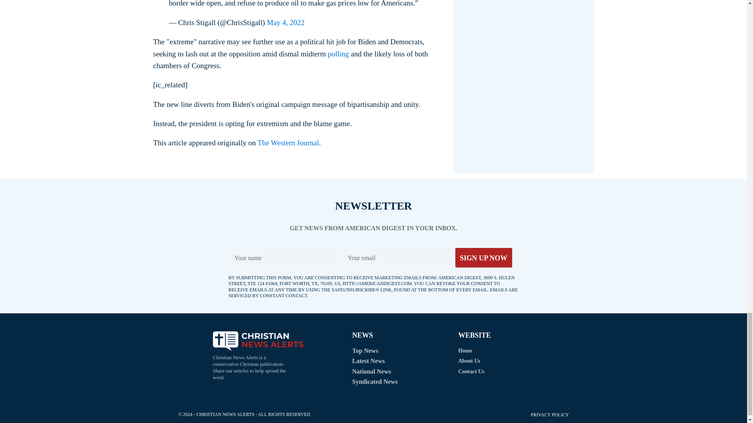  I want to click on May 4, 2022, so click(286, 23).